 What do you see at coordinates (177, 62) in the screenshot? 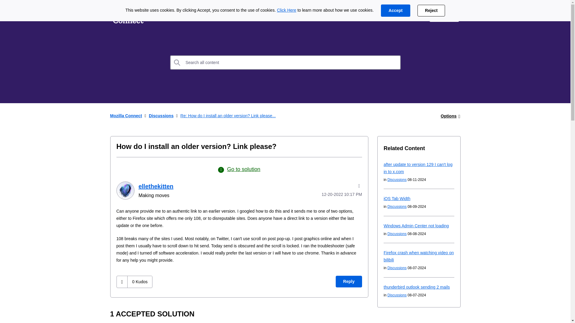
I see `Search` at bounding box center [177, 62].